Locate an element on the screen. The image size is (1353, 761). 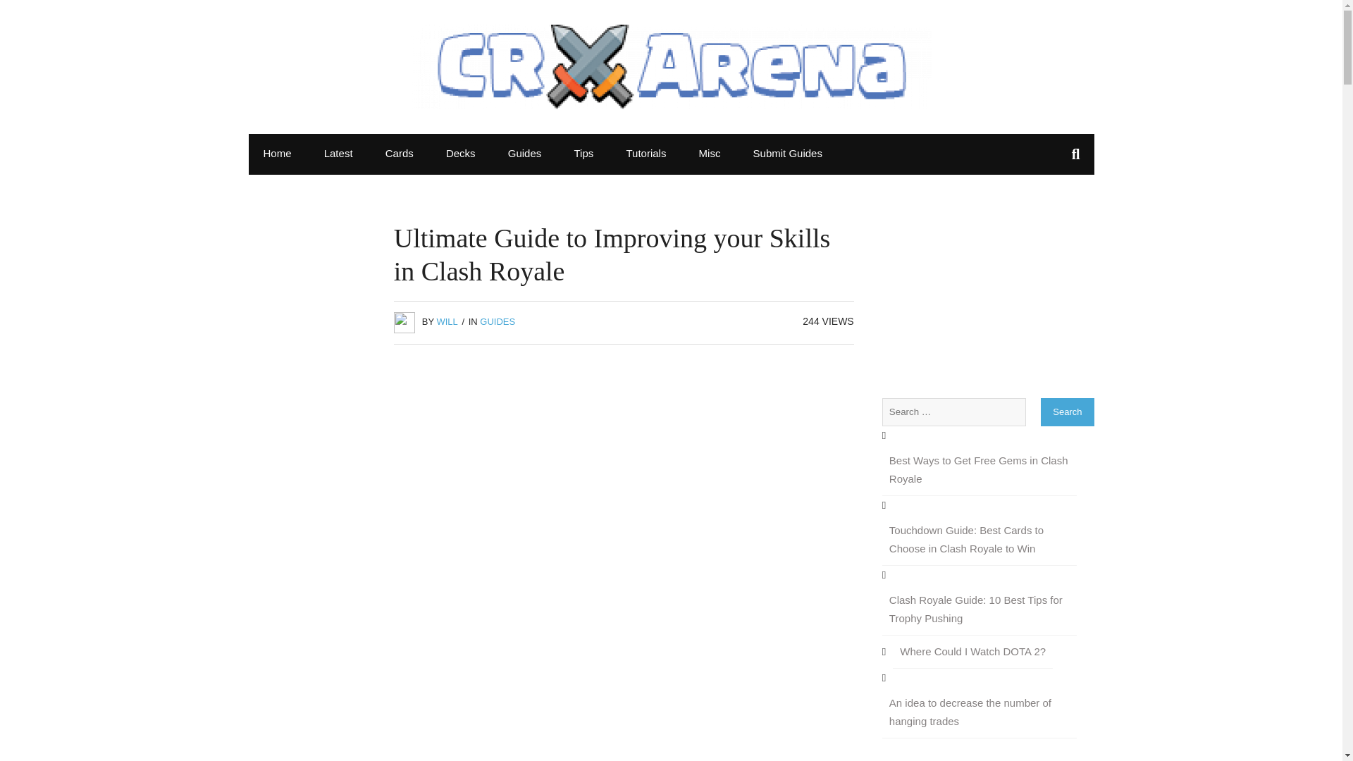
Posts by Will is located at coordinates (446, 321).